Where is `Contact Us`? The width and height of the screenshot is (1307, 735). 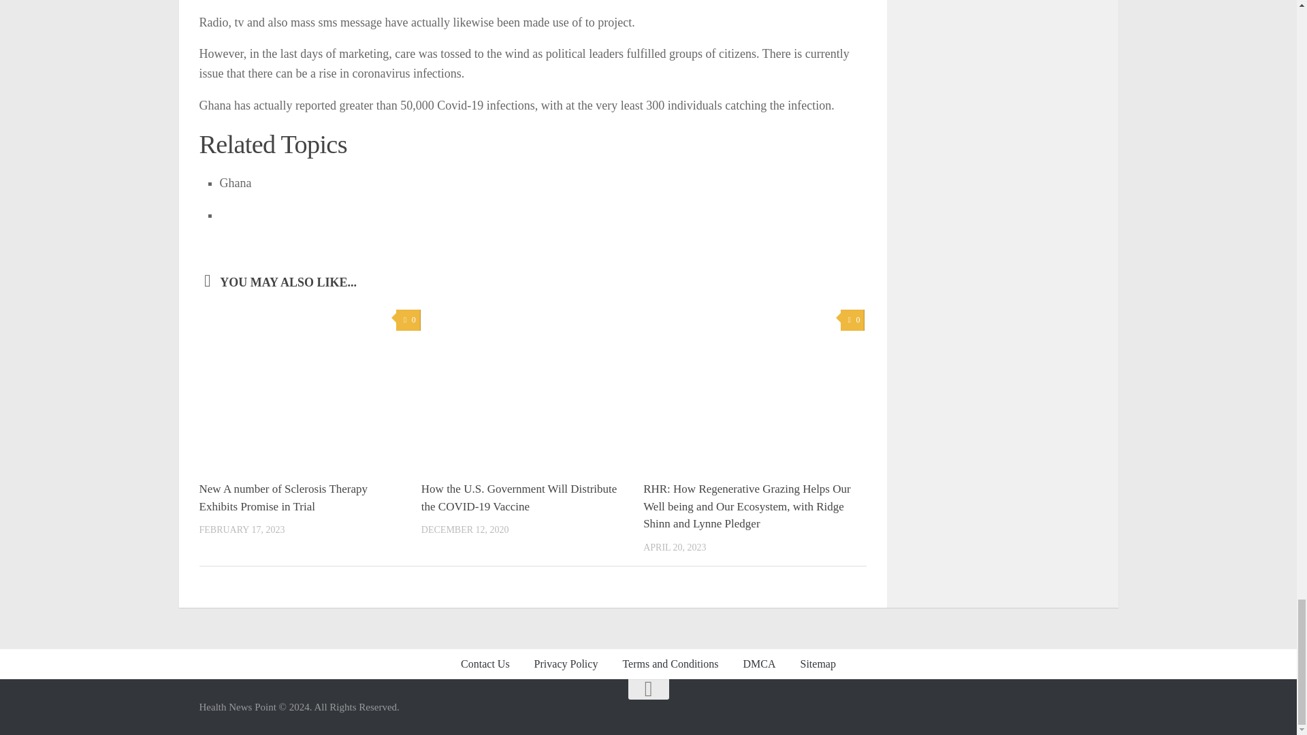
Contact Us is located at coordinates (485, 664).